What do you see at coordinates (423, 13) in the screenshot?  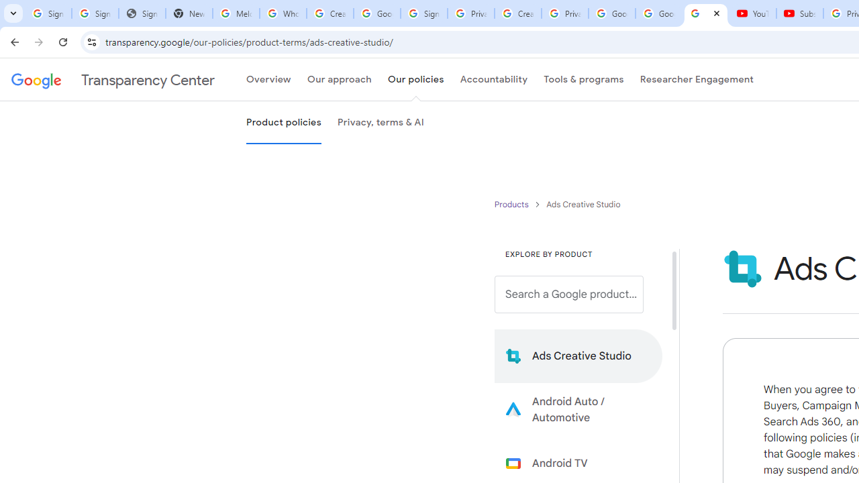 I see `Sign in - Google Accounts` at bounding box center [423, 13].